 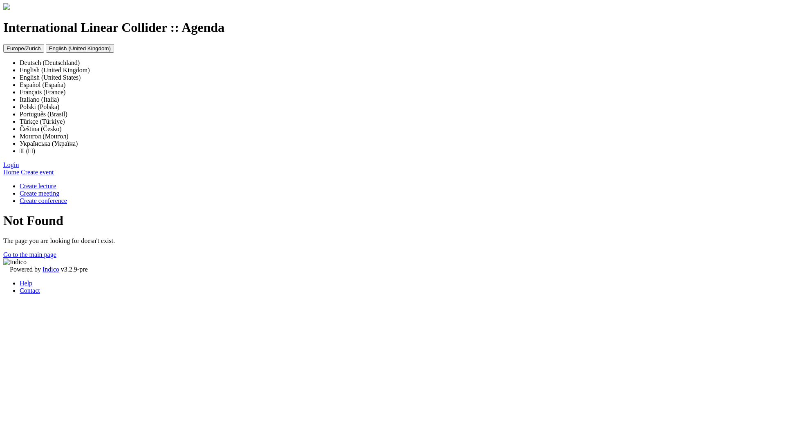 What do you see at coordinates (50, 63) in the screenshot?
I see `Deutsch (Deutschland)` at bounding box center [50, 63].